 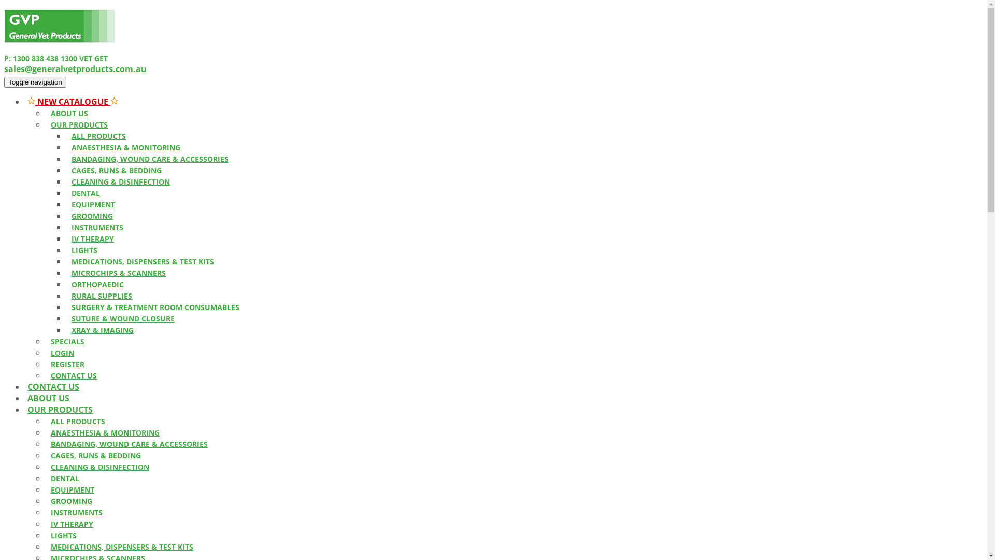 I want to click on INSTRUMENTS, so click(x=77, y=512).